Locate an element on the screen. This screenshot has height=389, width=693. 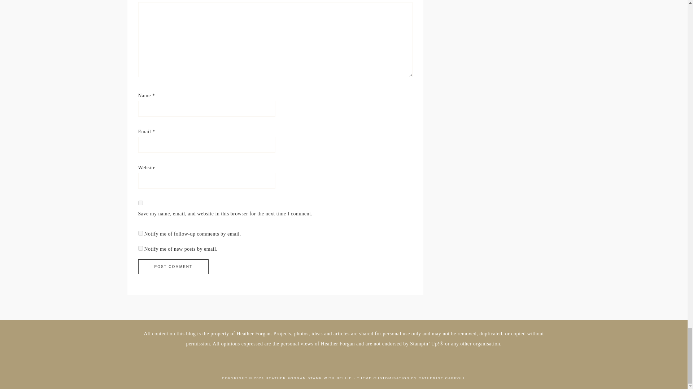
yes is located at coordinates (140, 203).